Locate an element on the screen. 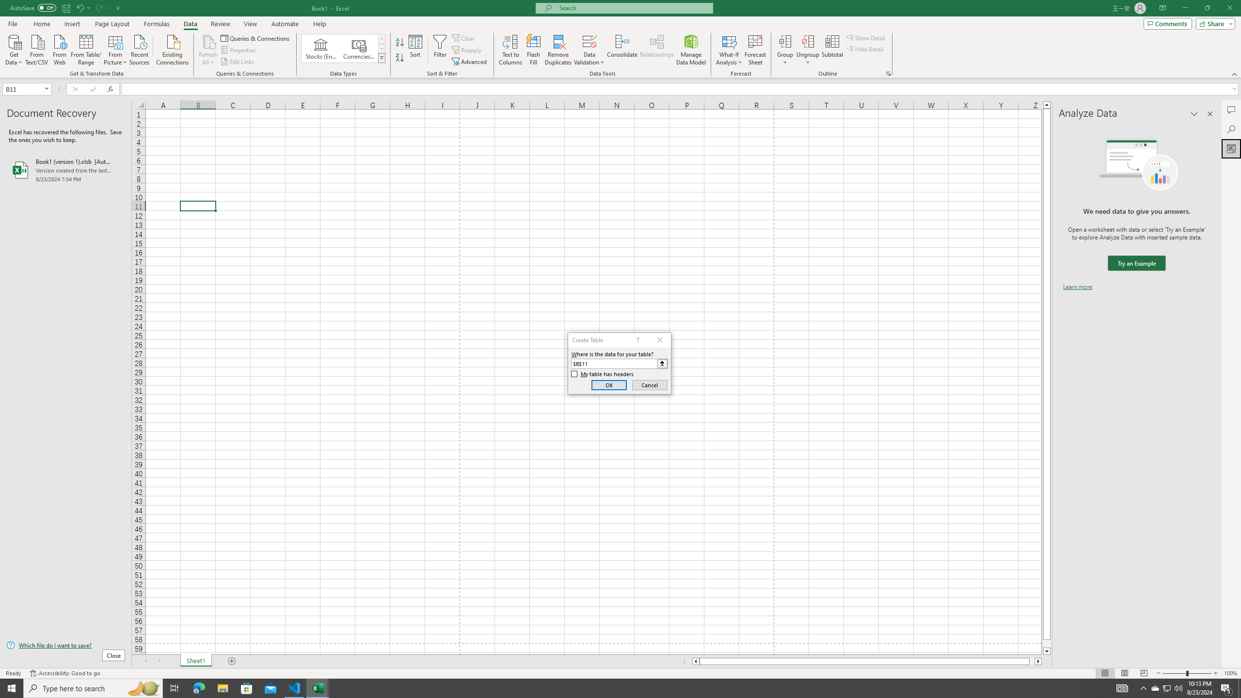  Properties is located at coordinates (239, 50).